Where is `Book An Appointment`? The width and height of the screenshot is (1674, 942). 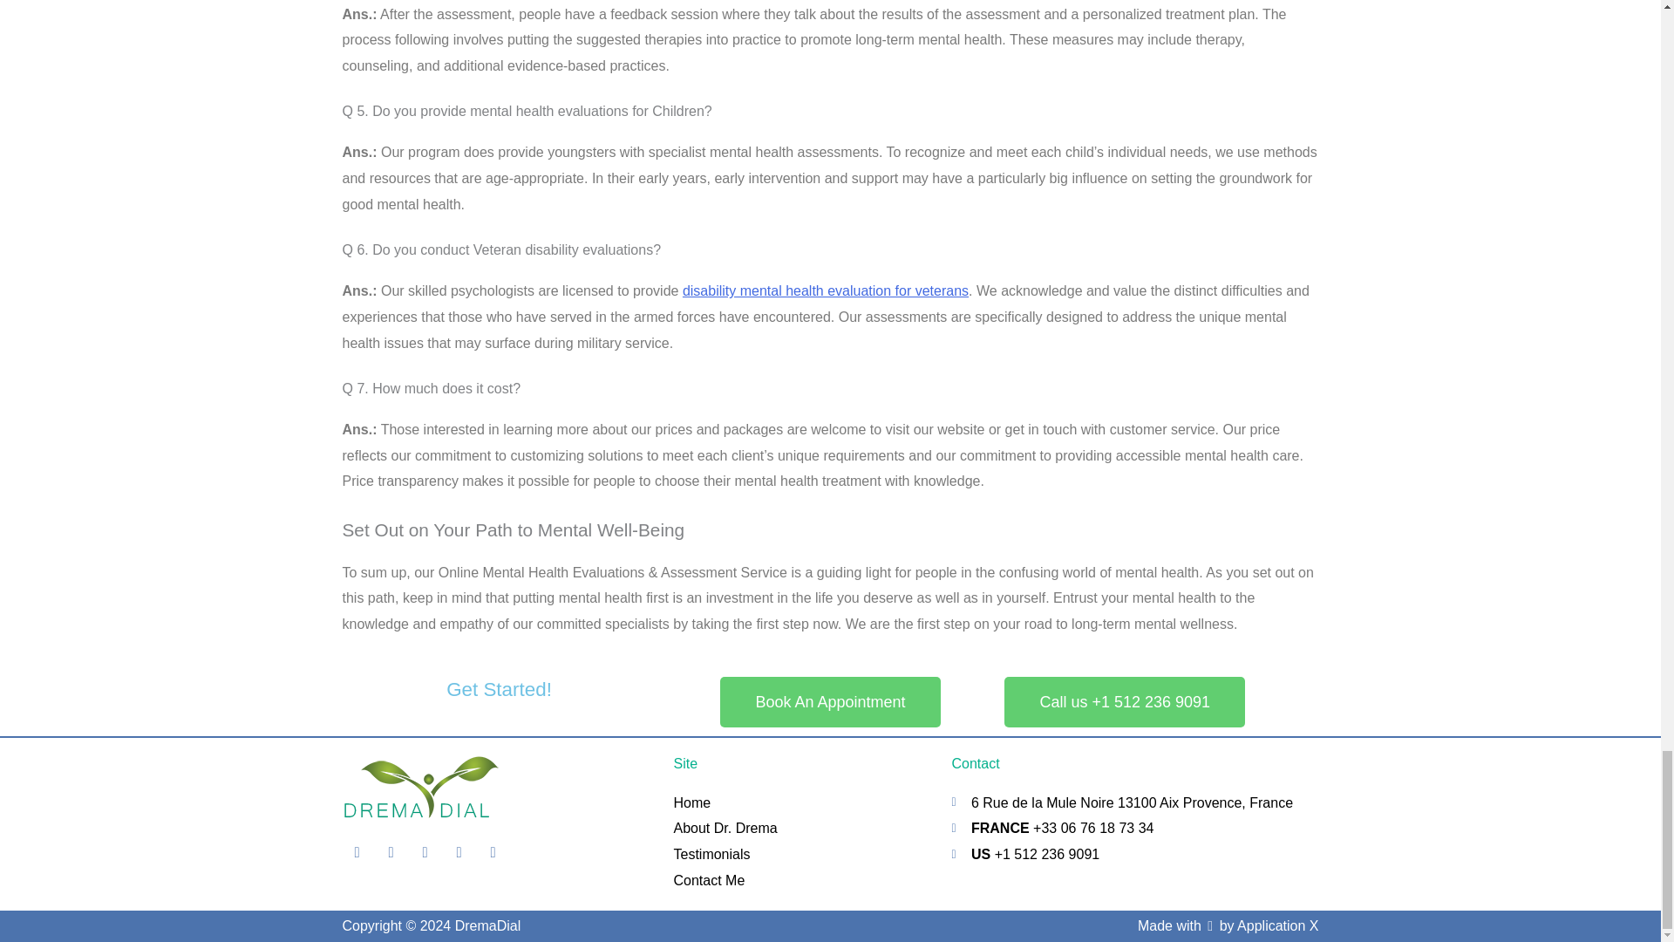 Book An Appointment is located at coordinates (829, 701).